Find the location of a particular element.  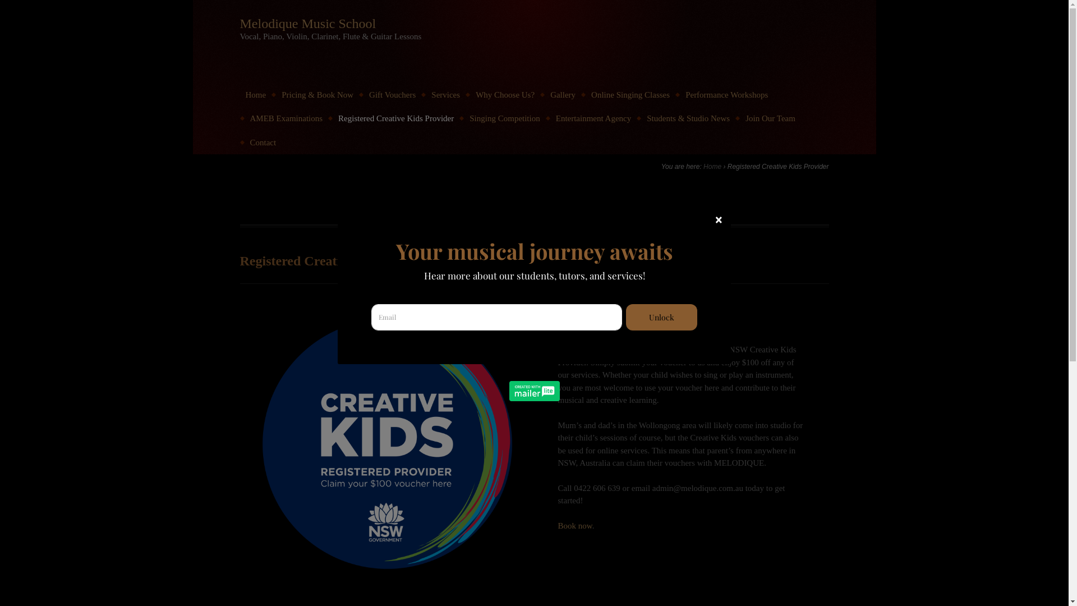

Online Singing Classes is located at coordinates (630, 95).